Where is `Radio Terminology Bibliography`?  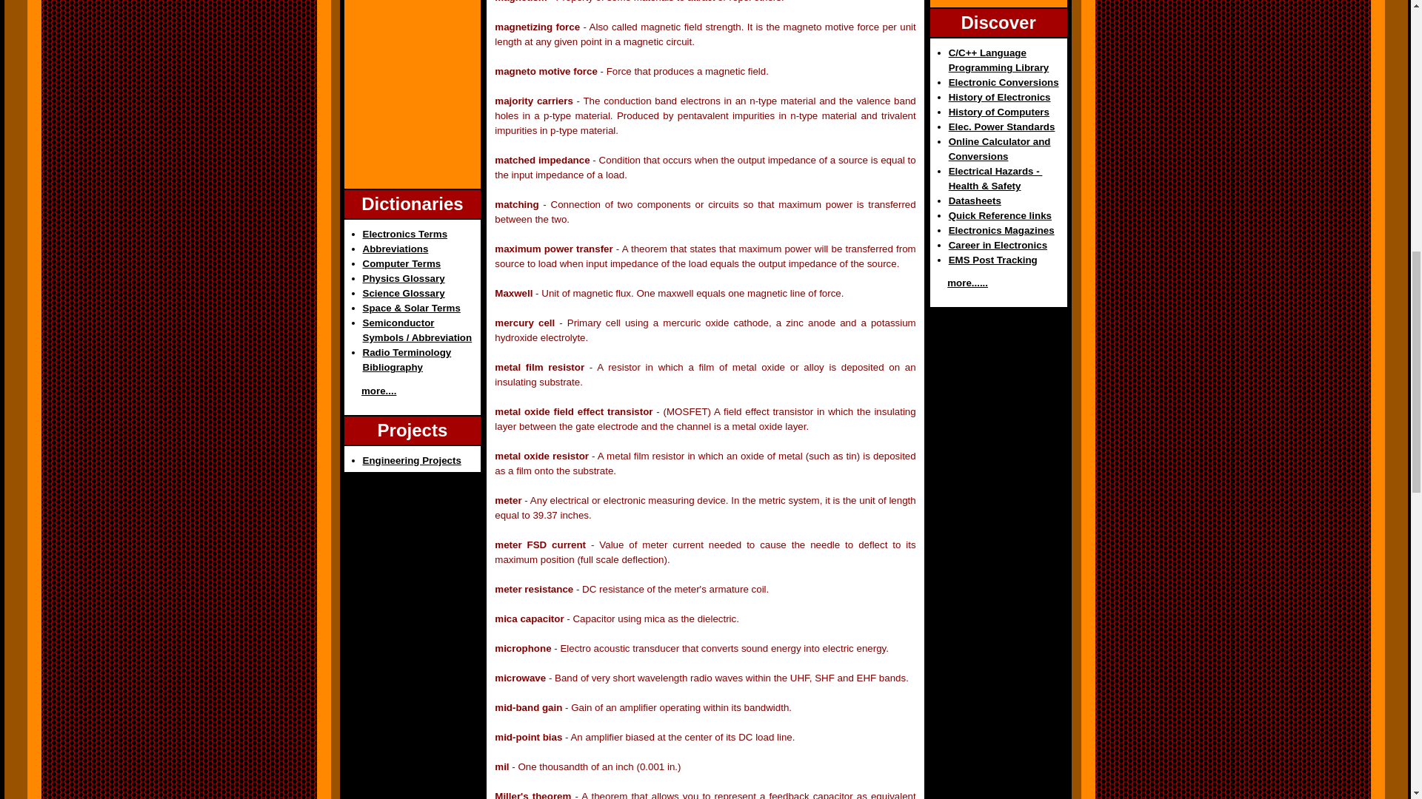
Radio Terminology Bibliography is located at coordinates (407, 360).